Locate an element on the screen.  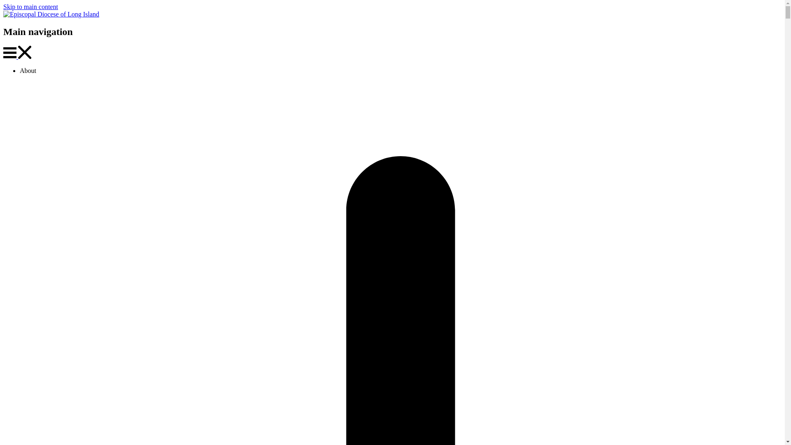
Close is located at coordinates (25, 56).